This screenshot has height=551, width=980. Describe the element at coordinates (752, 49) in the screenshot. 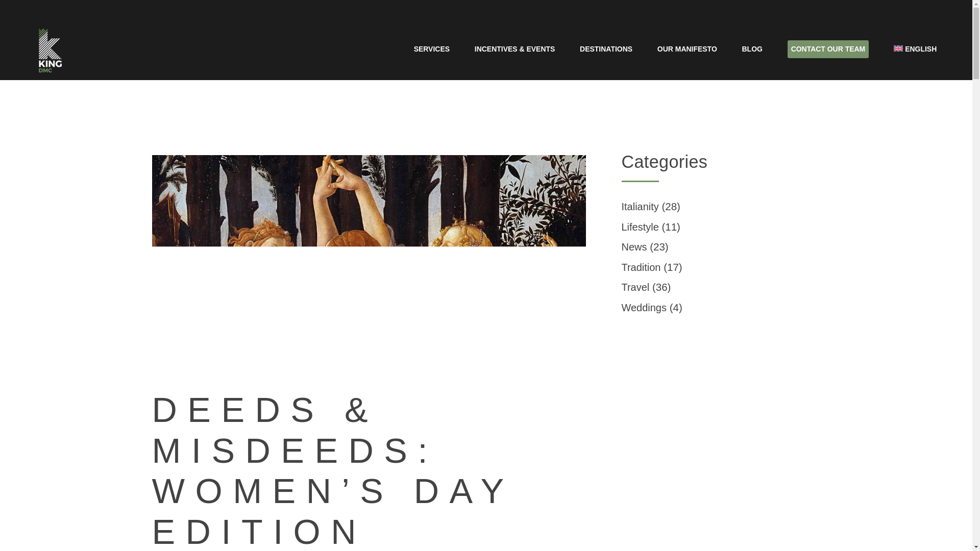

I see `BLOG` at that location.